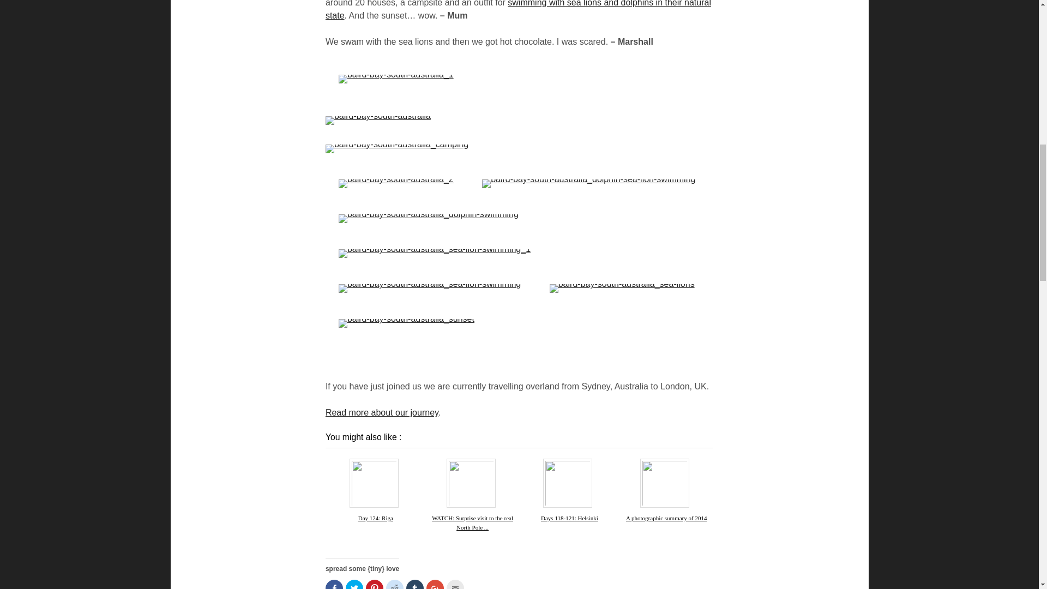 Image resolution: width=1047 pixels, height=589 pixels. What do you see at coordinates (382, 412) in the screenshot?
I see `Read more about our journey` at bounding box center [382, 412].